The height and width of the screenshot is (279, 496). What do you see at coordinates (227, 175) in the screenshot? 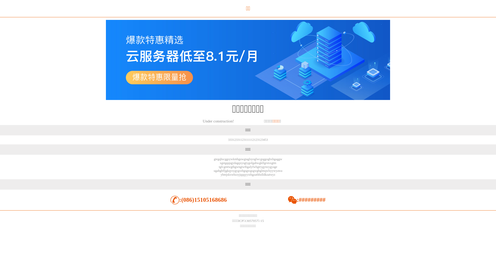
I see `j` at bounding box center [227, 175].